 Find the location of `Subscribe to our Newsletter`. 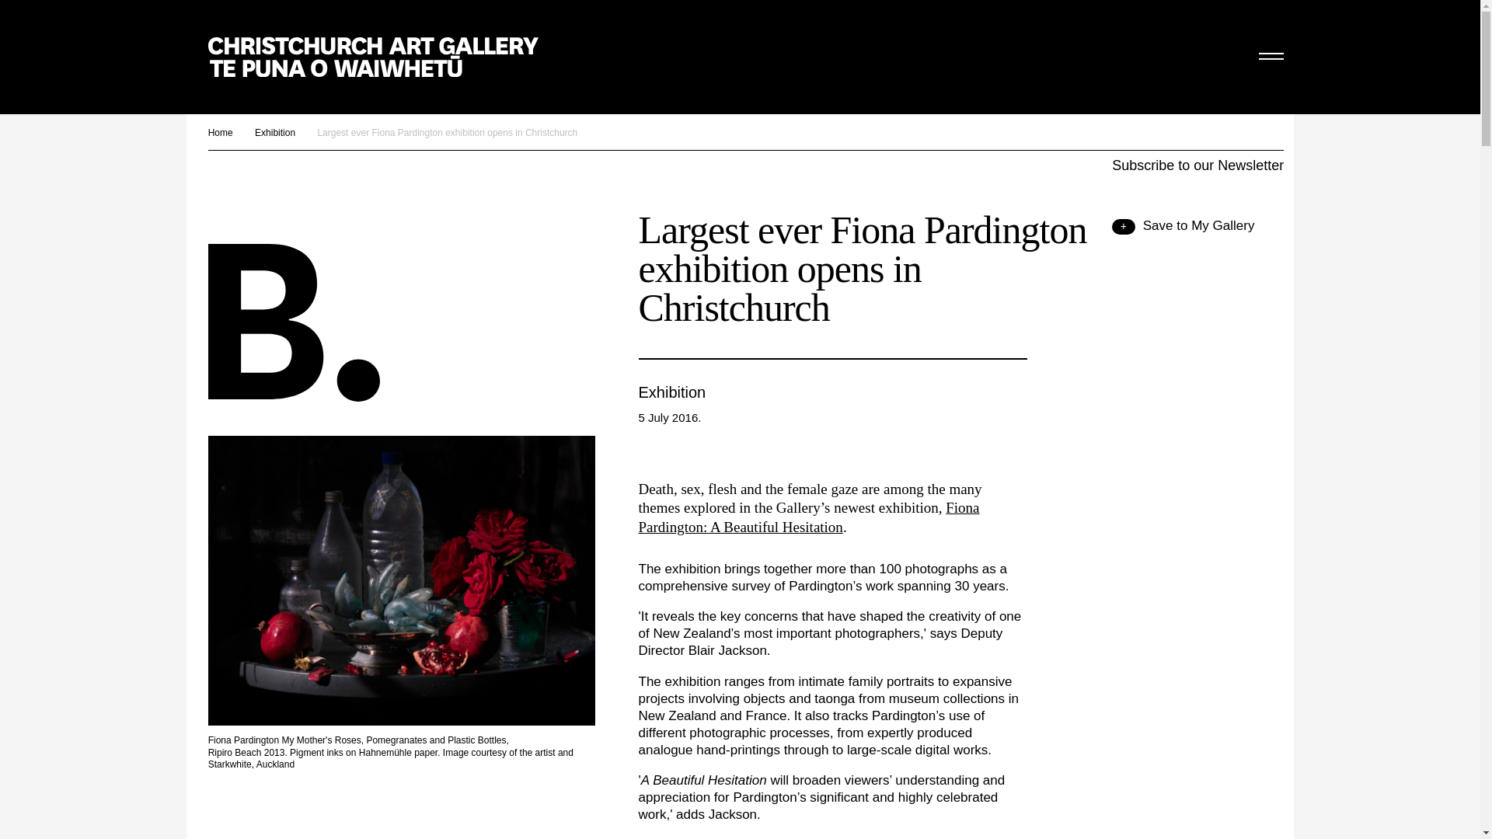

Subscribe to our Newsletter is located at coordinates (1197, 165).